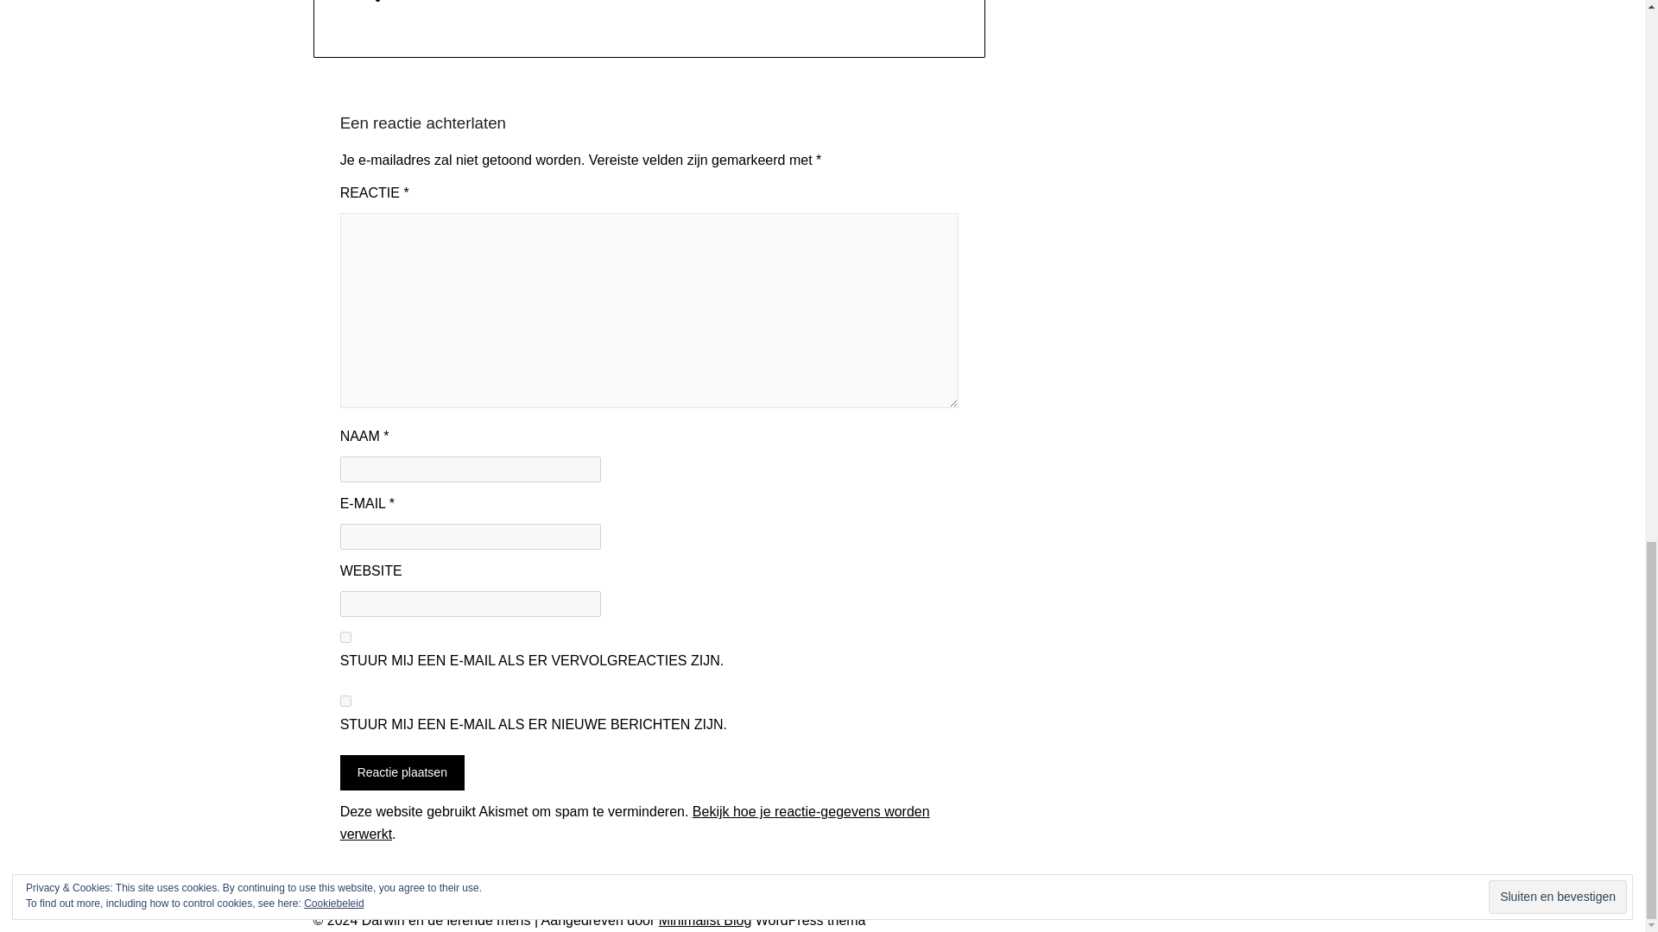 The height and width of the screenshot is (932, 1658). Describe the element at coordinates (402, 771) in the screenshot. I see `Reactie plaatsen` at that location.